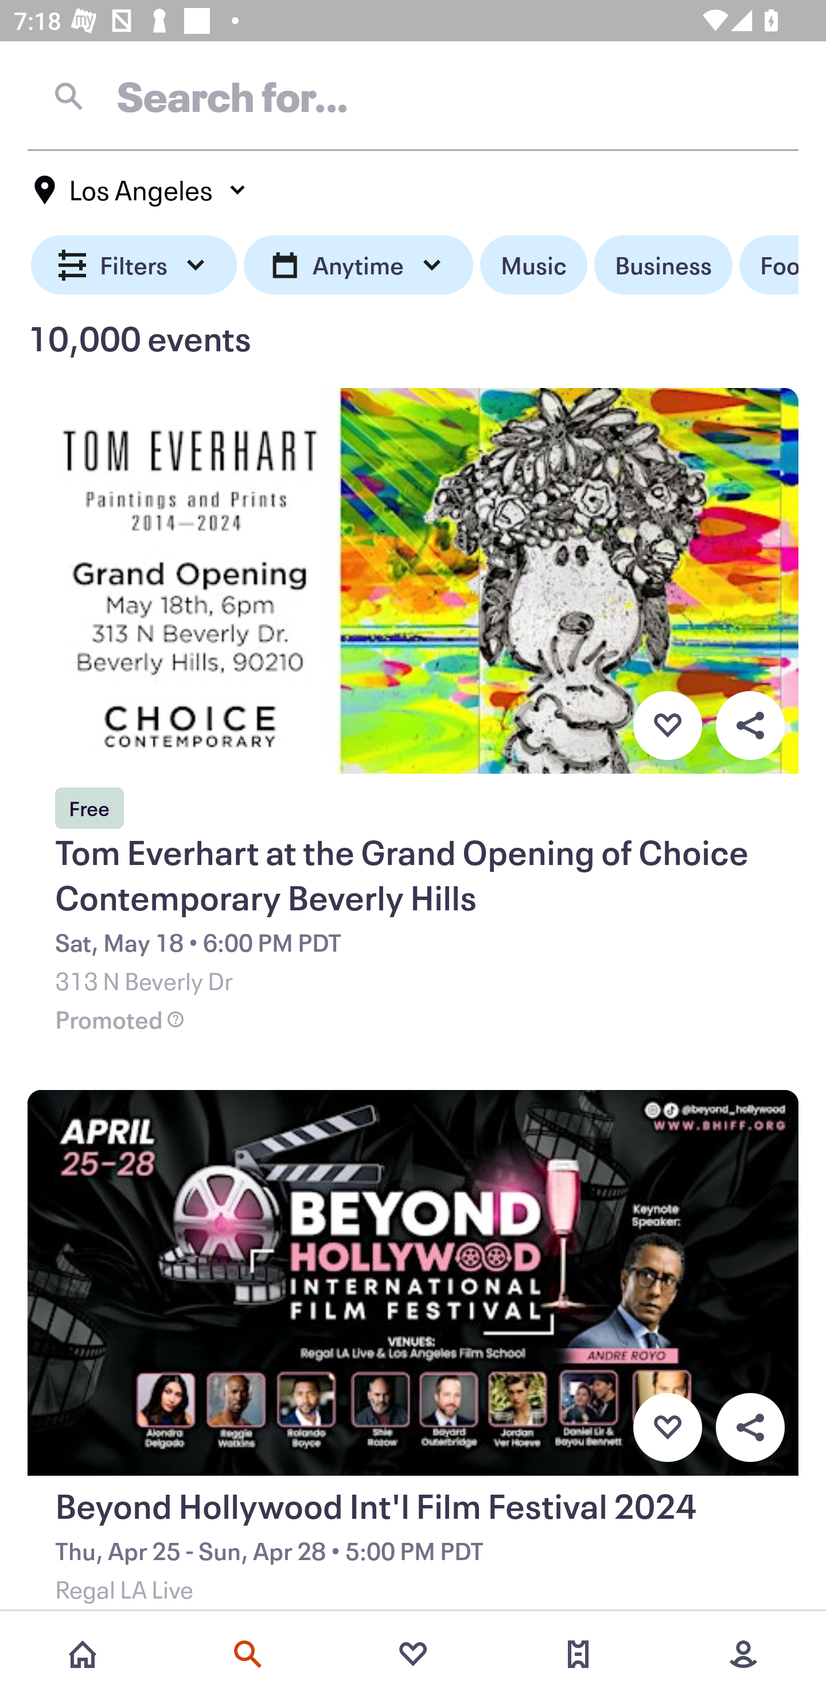  Describe the element at coordinates (667, 1428) in the screenshot. I see `Favorite button` at that location.